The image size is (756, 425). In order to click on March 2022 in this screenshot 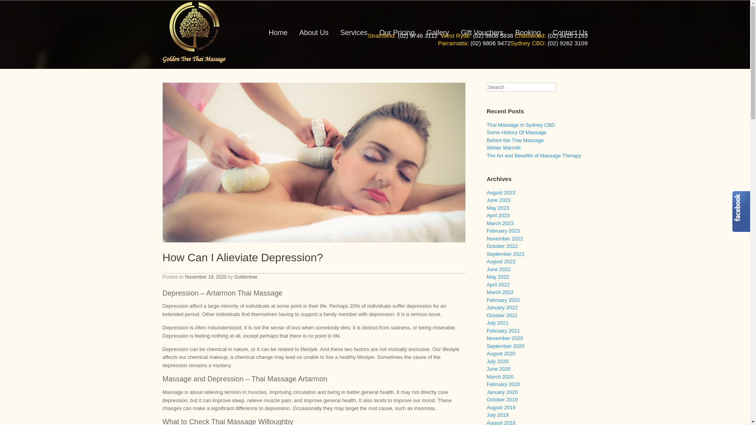, I will do `click(500, 292)`.